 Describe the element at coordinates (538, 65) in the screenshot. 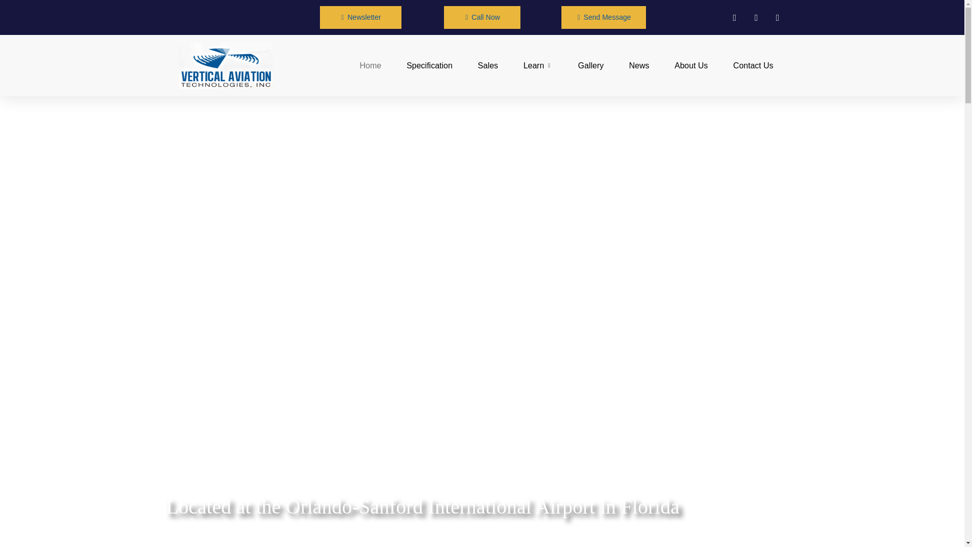

I see `Learn` at that location.